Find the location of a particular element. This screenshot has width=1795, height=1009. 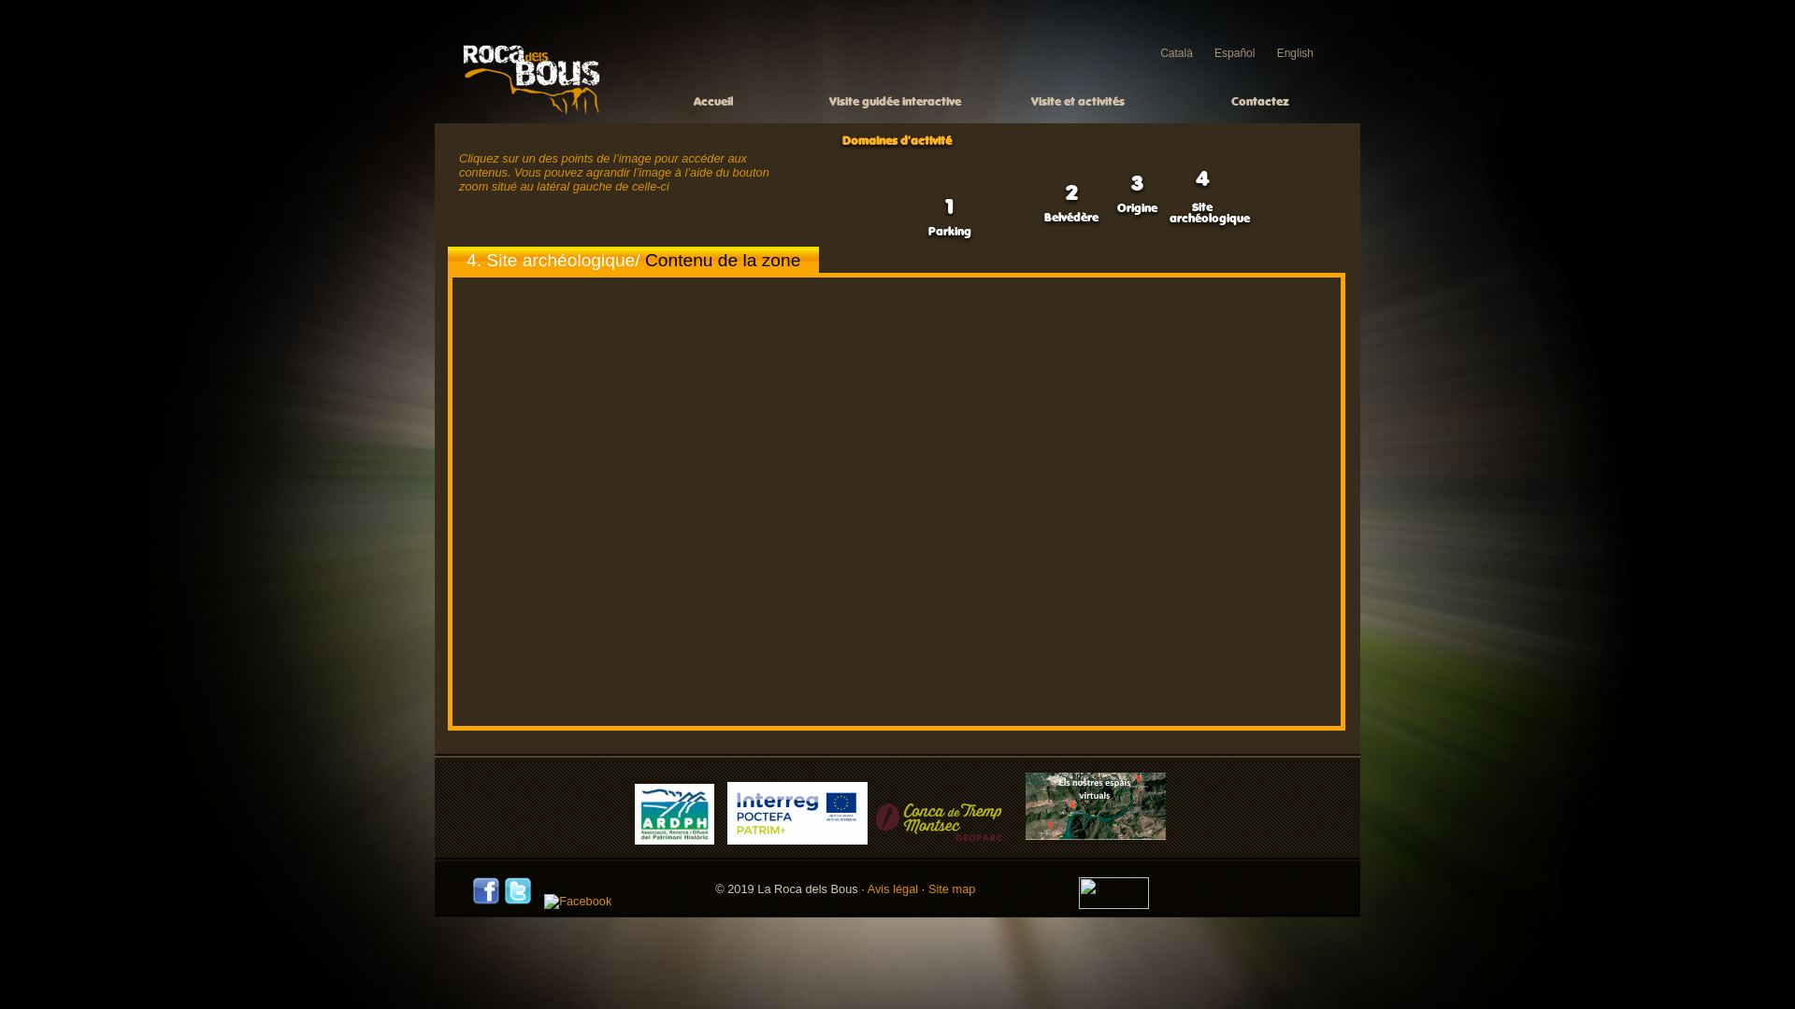

Twitter is located at coordinates (518, 901).